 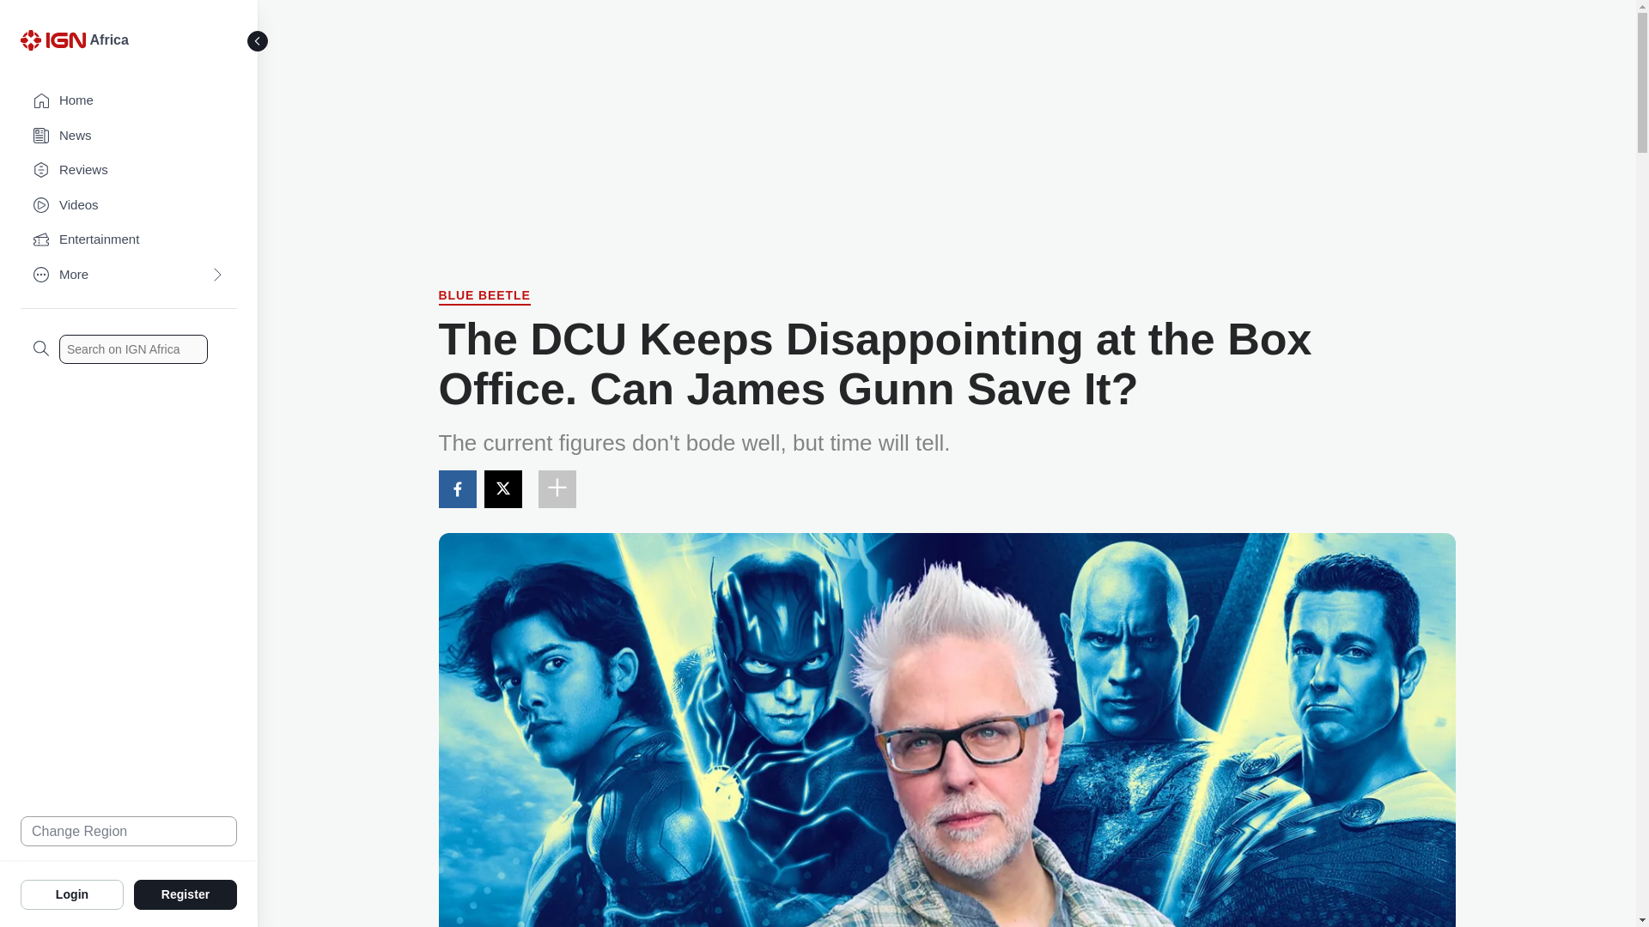 I want to click on Entertainment, so click(x=129, y=240).